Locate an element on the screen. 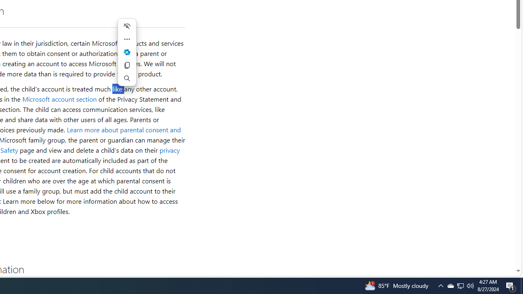  Mini menu on text selection is located at coordinates (127, 57).